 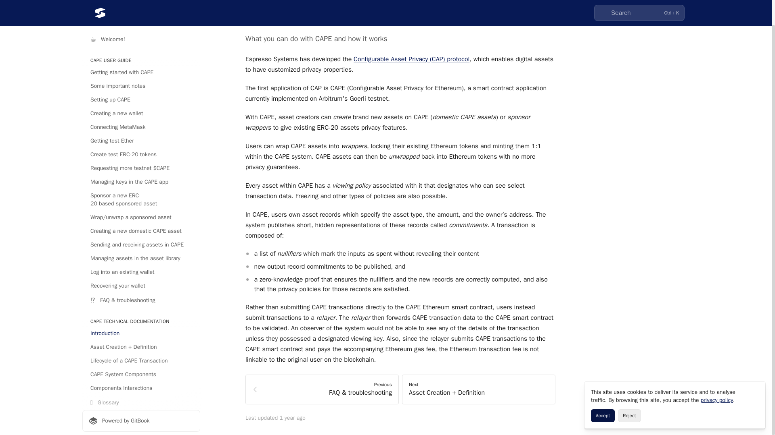 I want to click on Log into an existing wallet, so click(x=141, y=246).